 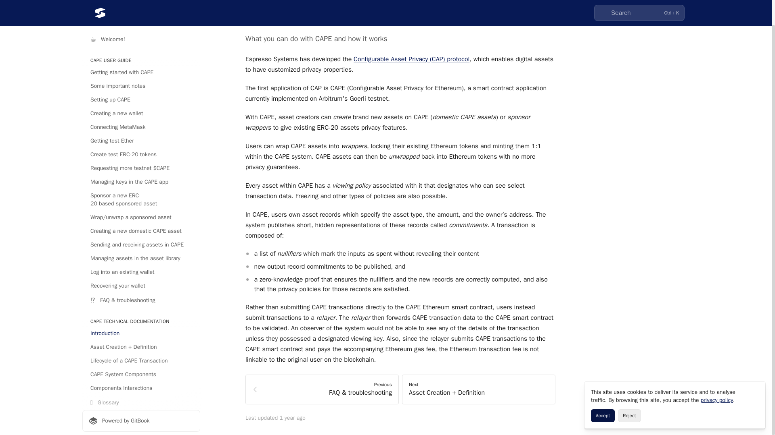 I want to click on Log into an existing wallet, so click(x=141, y=246).